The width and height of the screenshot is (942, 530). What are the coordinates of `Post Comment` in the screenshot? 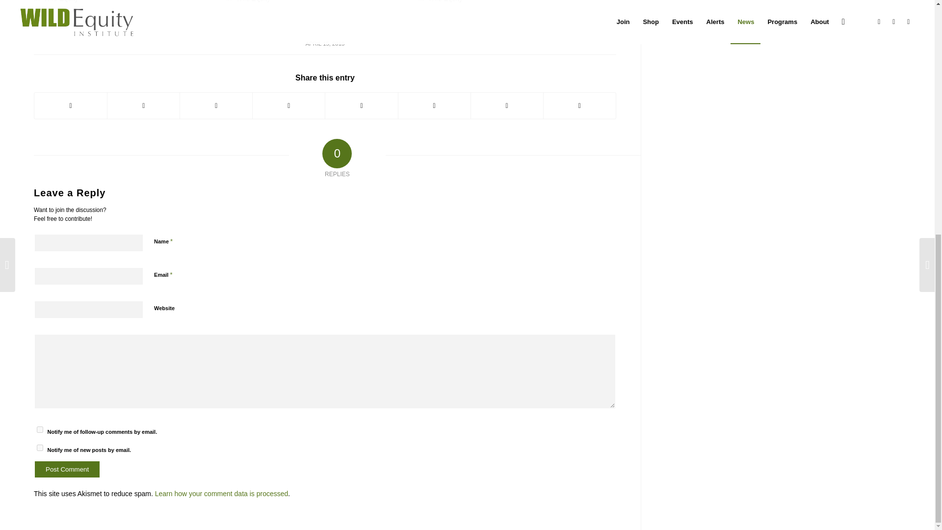 It's located at (67, 469).